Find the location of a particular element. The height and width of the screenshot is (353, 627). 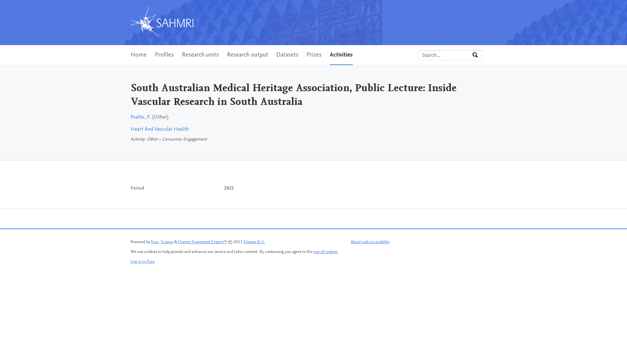

Pure is located at coordinates (155, 242).